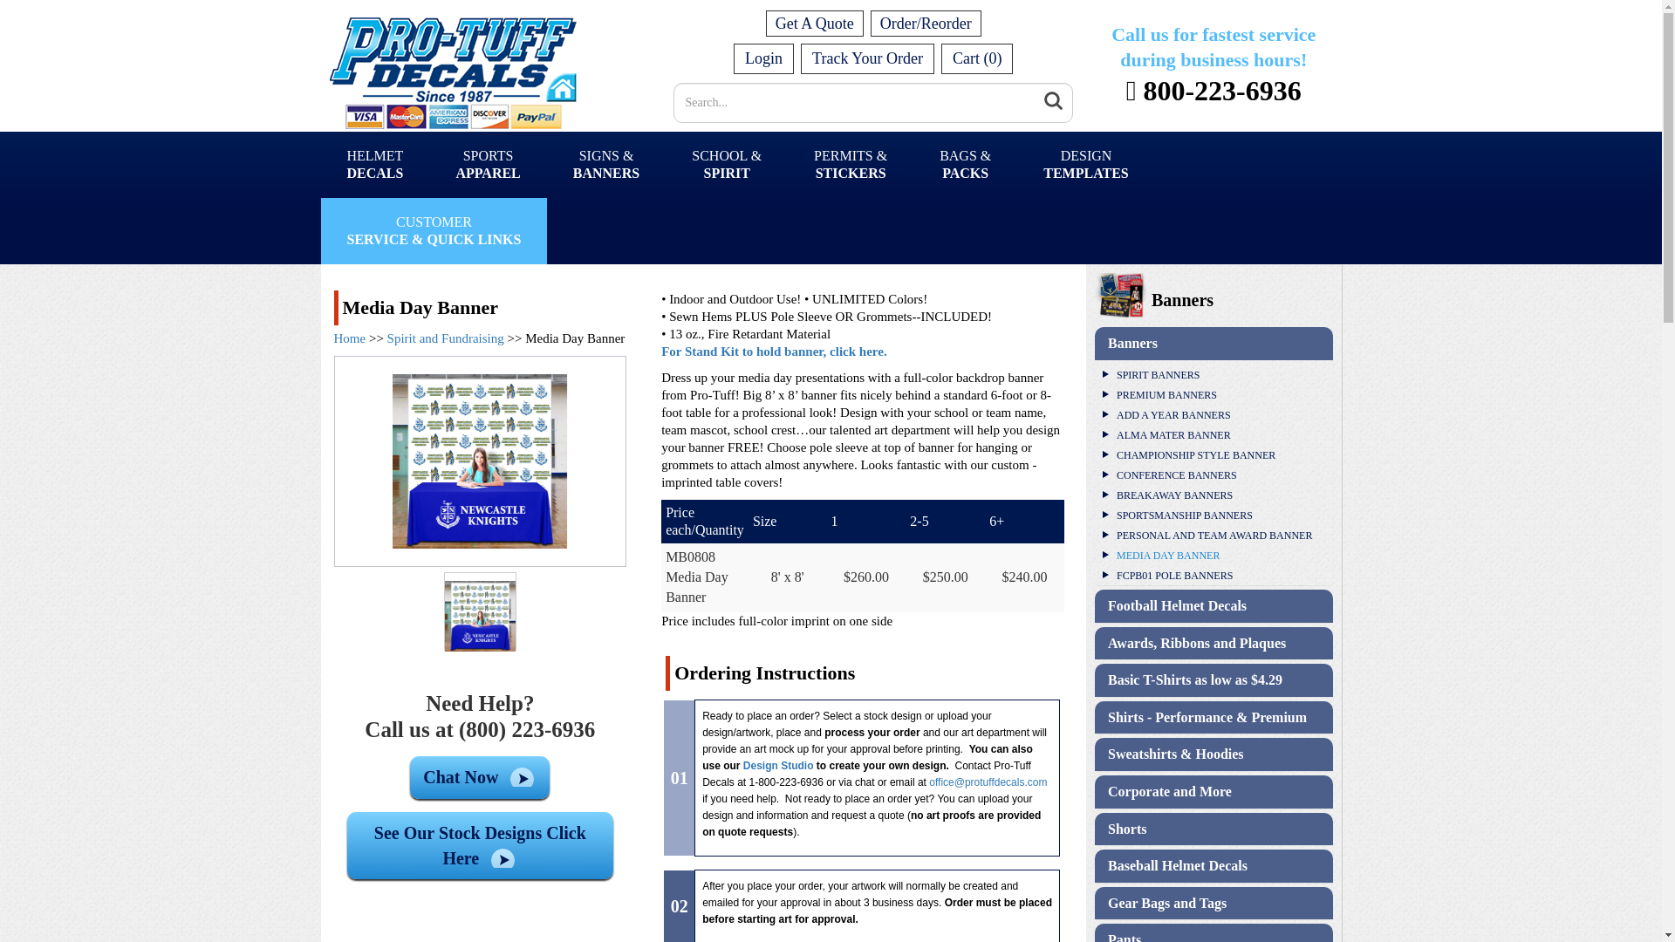 The image size is (1675, 942). What do you see at coordinates (487, 164) in the screenshot?
I see `Pro-Tuff Decals` at bounding box center [487, 164].